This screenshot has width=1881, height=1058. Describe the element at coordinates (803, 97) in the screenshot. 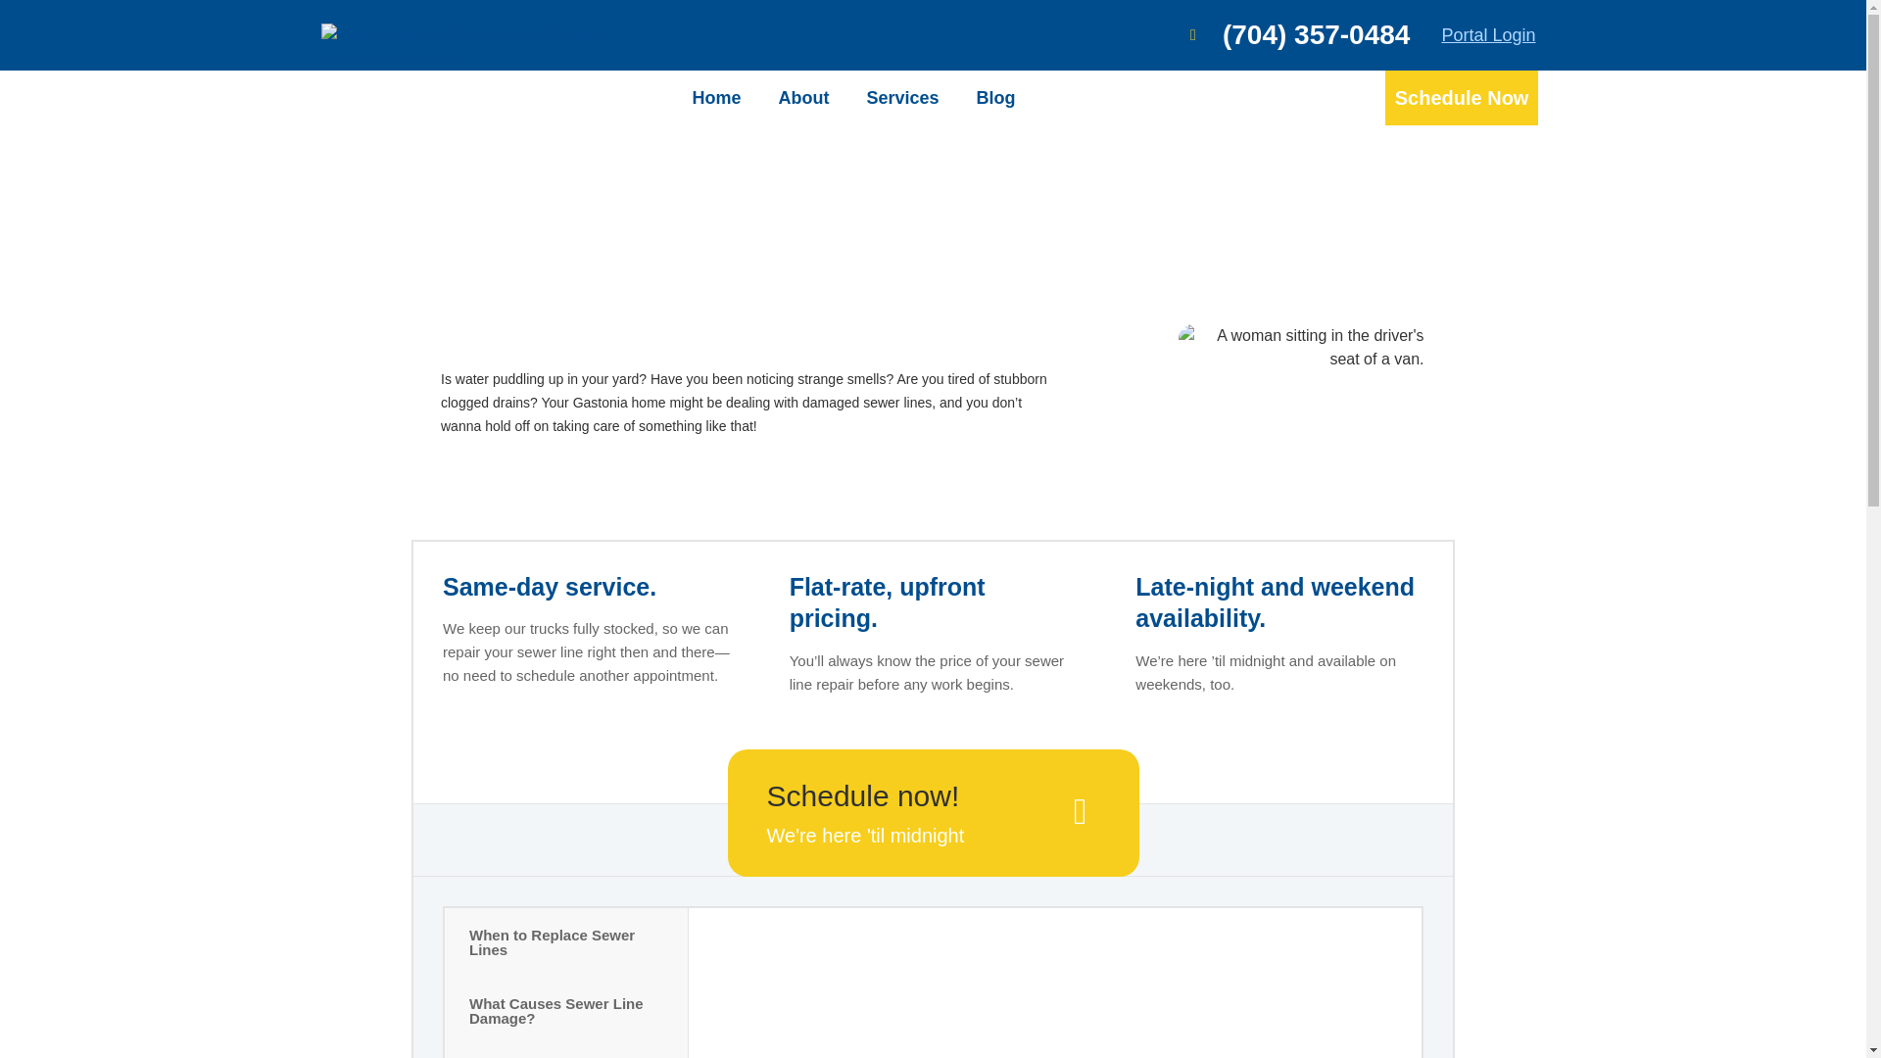

I see `About` at that location.